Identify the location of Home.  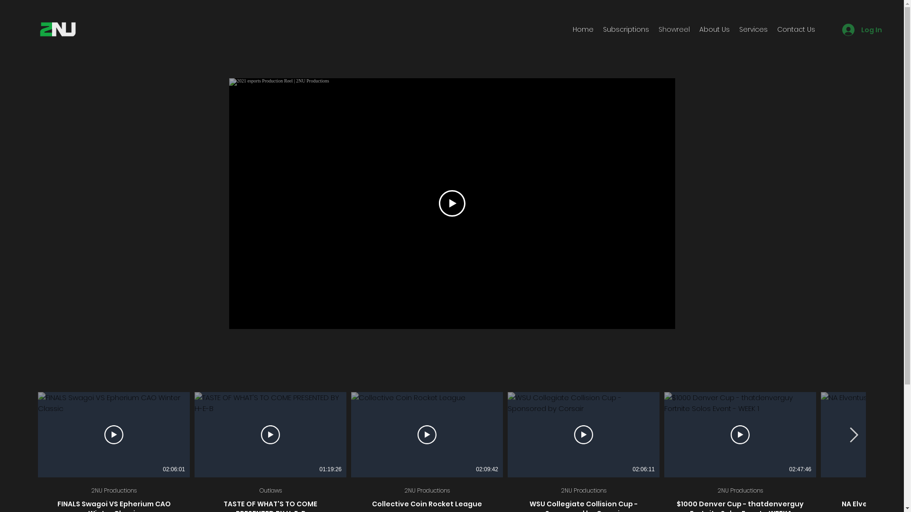
(583, 29).